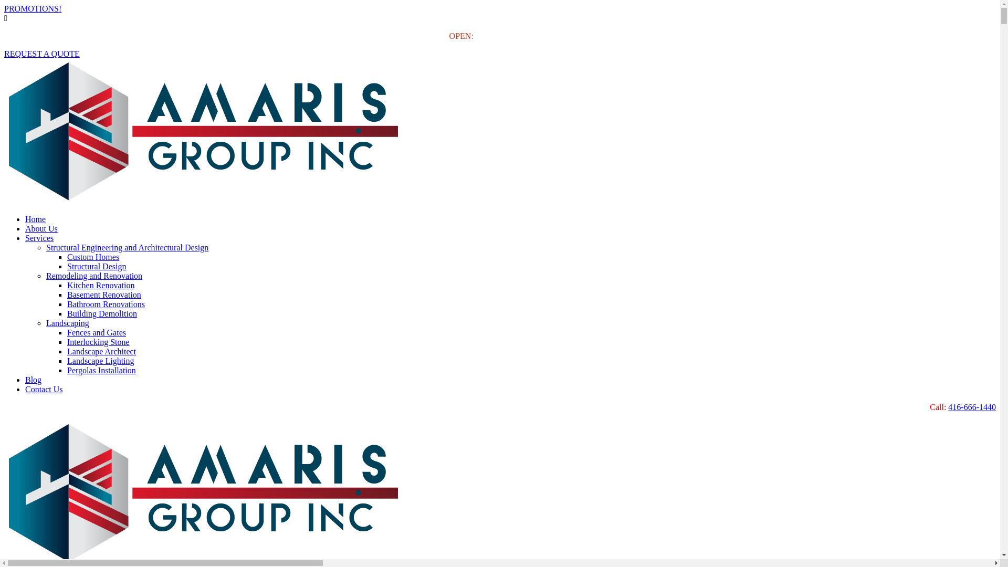  What do you see at coordinates (94, 276) in the screenshot?
I see `Remodeling and Renovation` at bounding box center [94, 276].